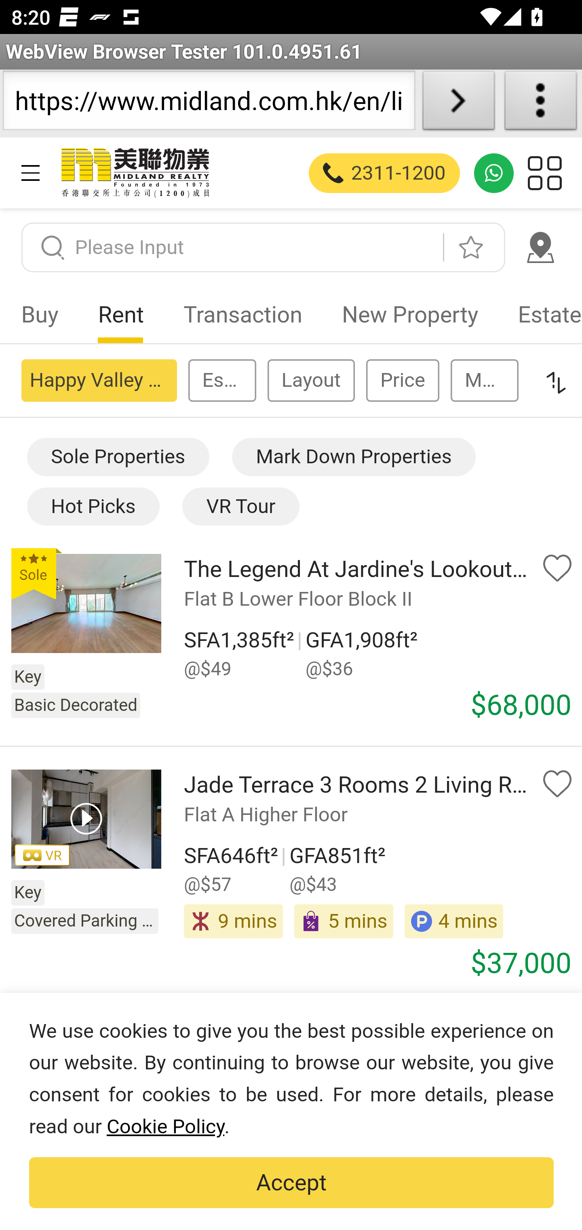  Describe the element at coordinates (541, 104) in the screenshot. I see `About WebView` at that location.